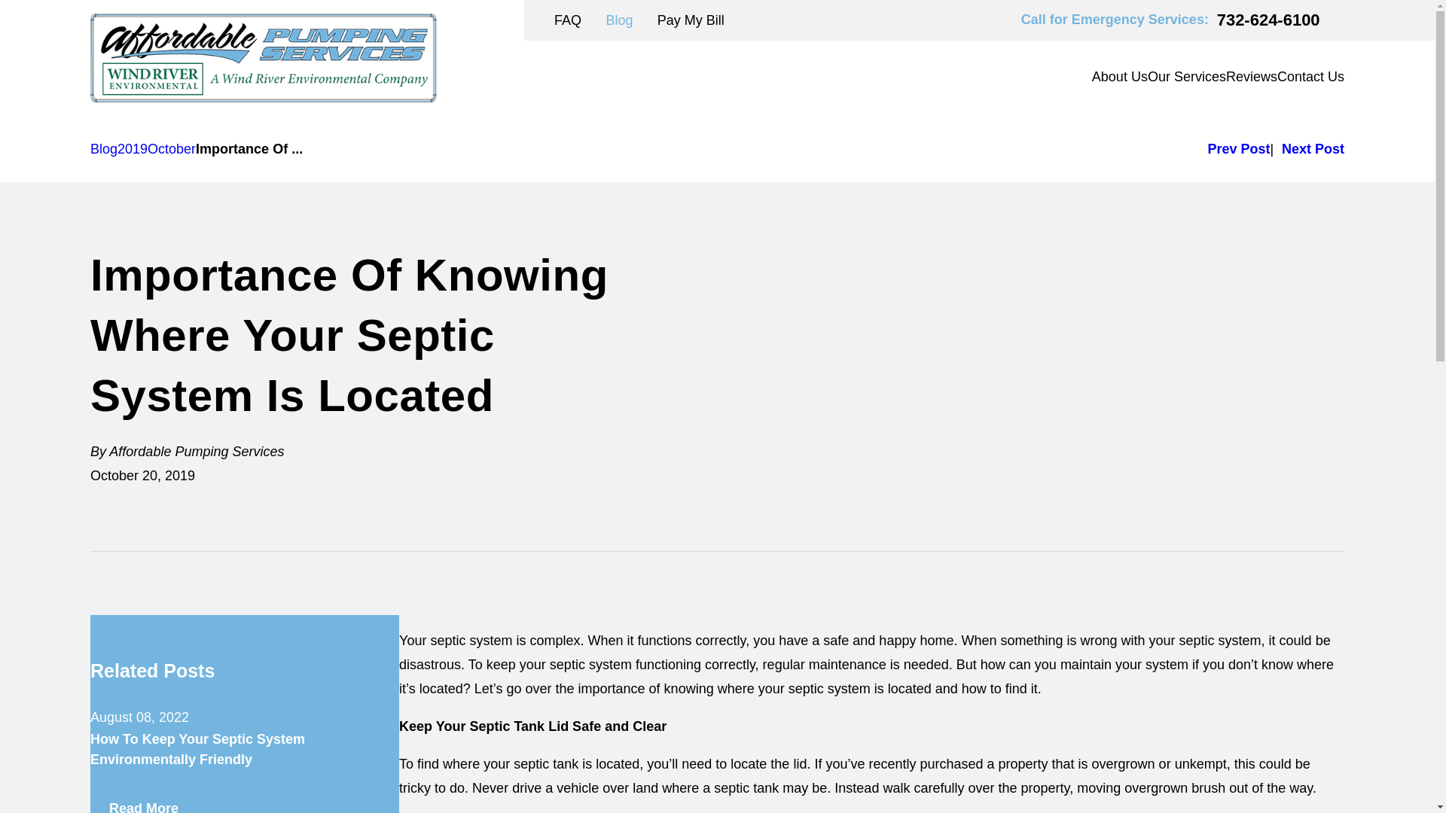 The width and height of the screenshot is (1446, 813). What do you see at coordinates (1119, 77) in the screenshot?
I see `About Us` at bounding box center [1119, 77].